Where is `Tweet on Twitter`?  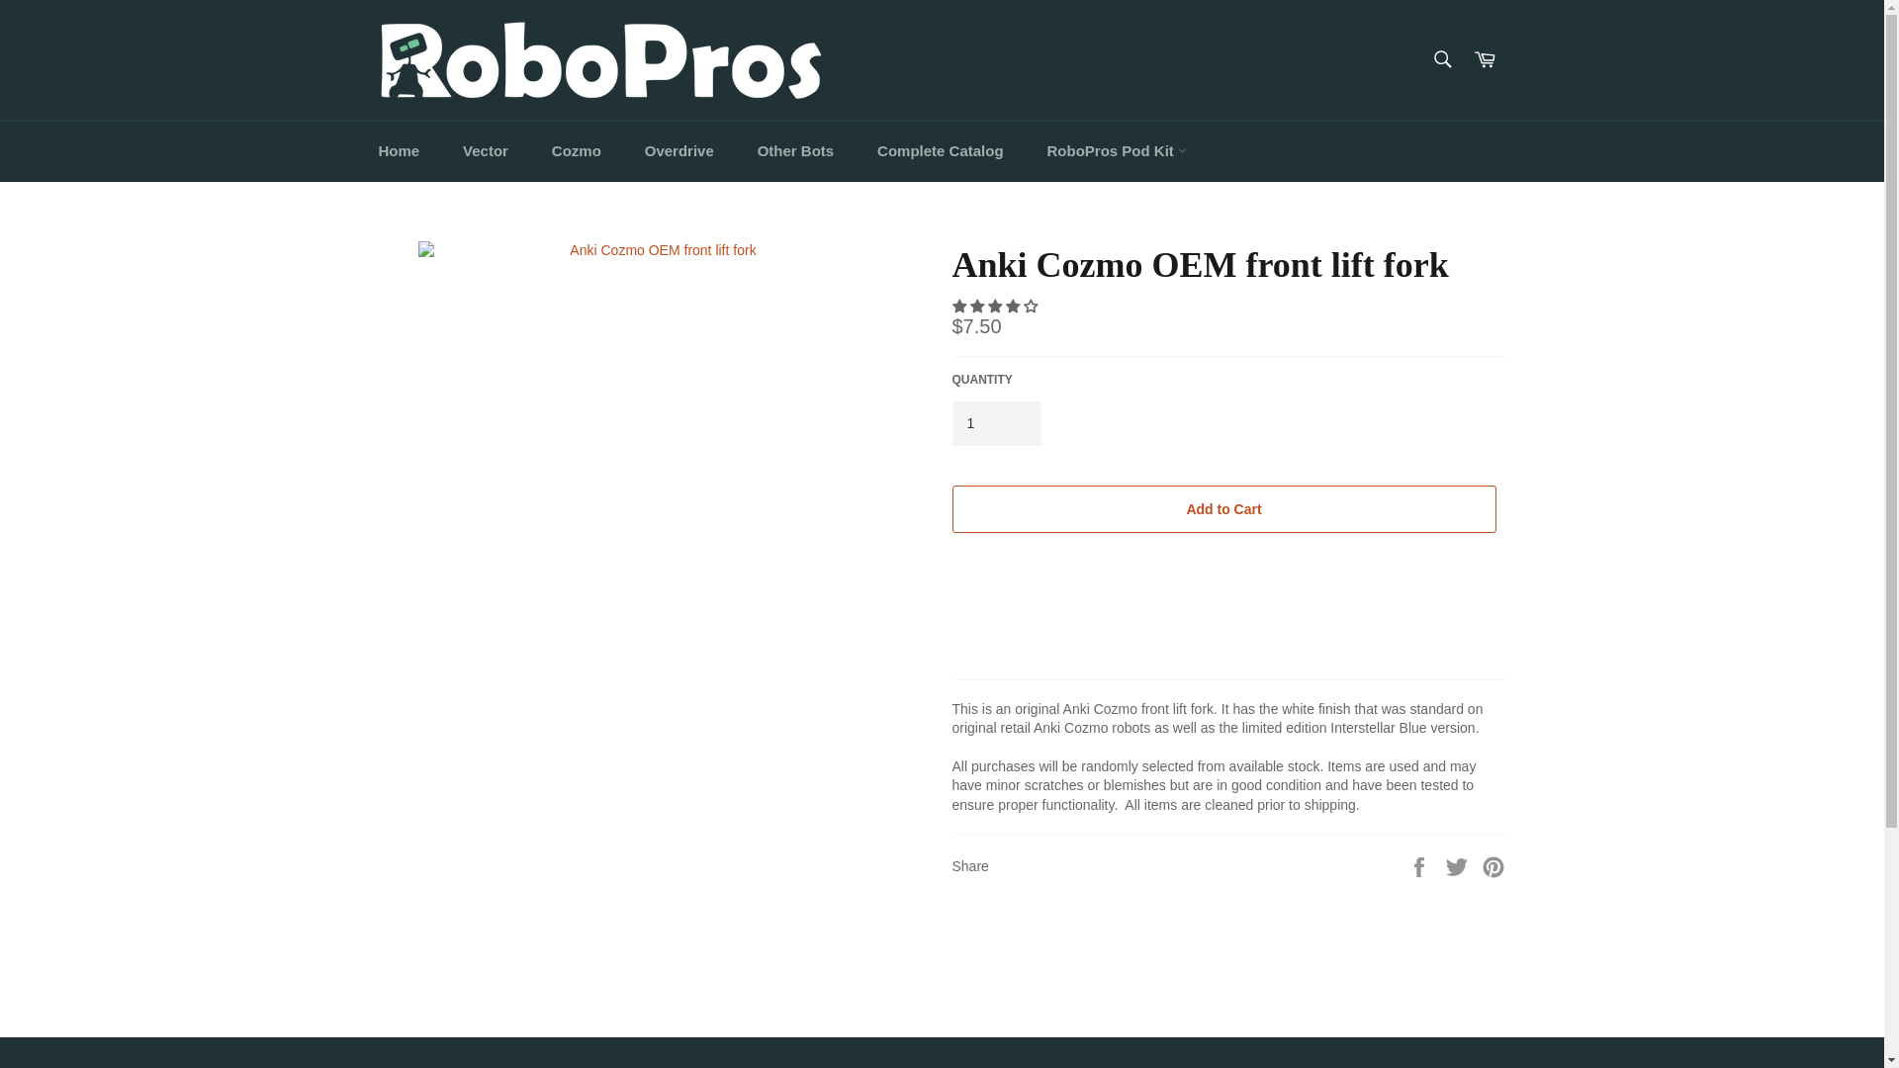 Tweet on Twitter is located at coordinates (1459, 866).